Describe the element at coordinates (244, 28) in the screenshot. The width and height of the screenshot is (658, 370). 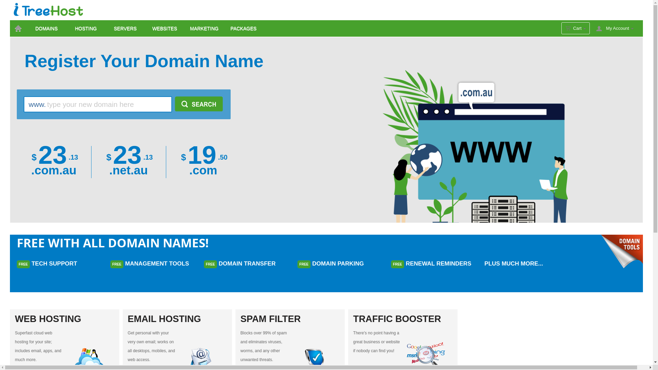
I see `PACKAGES` at that location.